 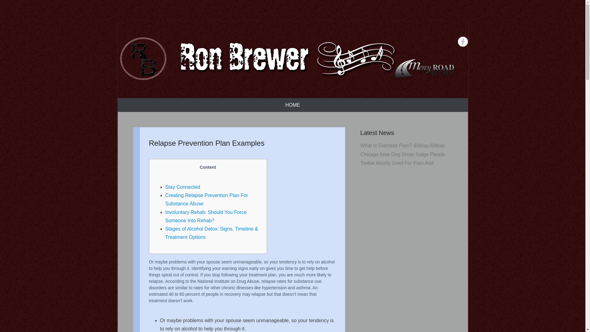 I want to click on Relapse Prevention Plan Examples, so click(x=206, y=143).